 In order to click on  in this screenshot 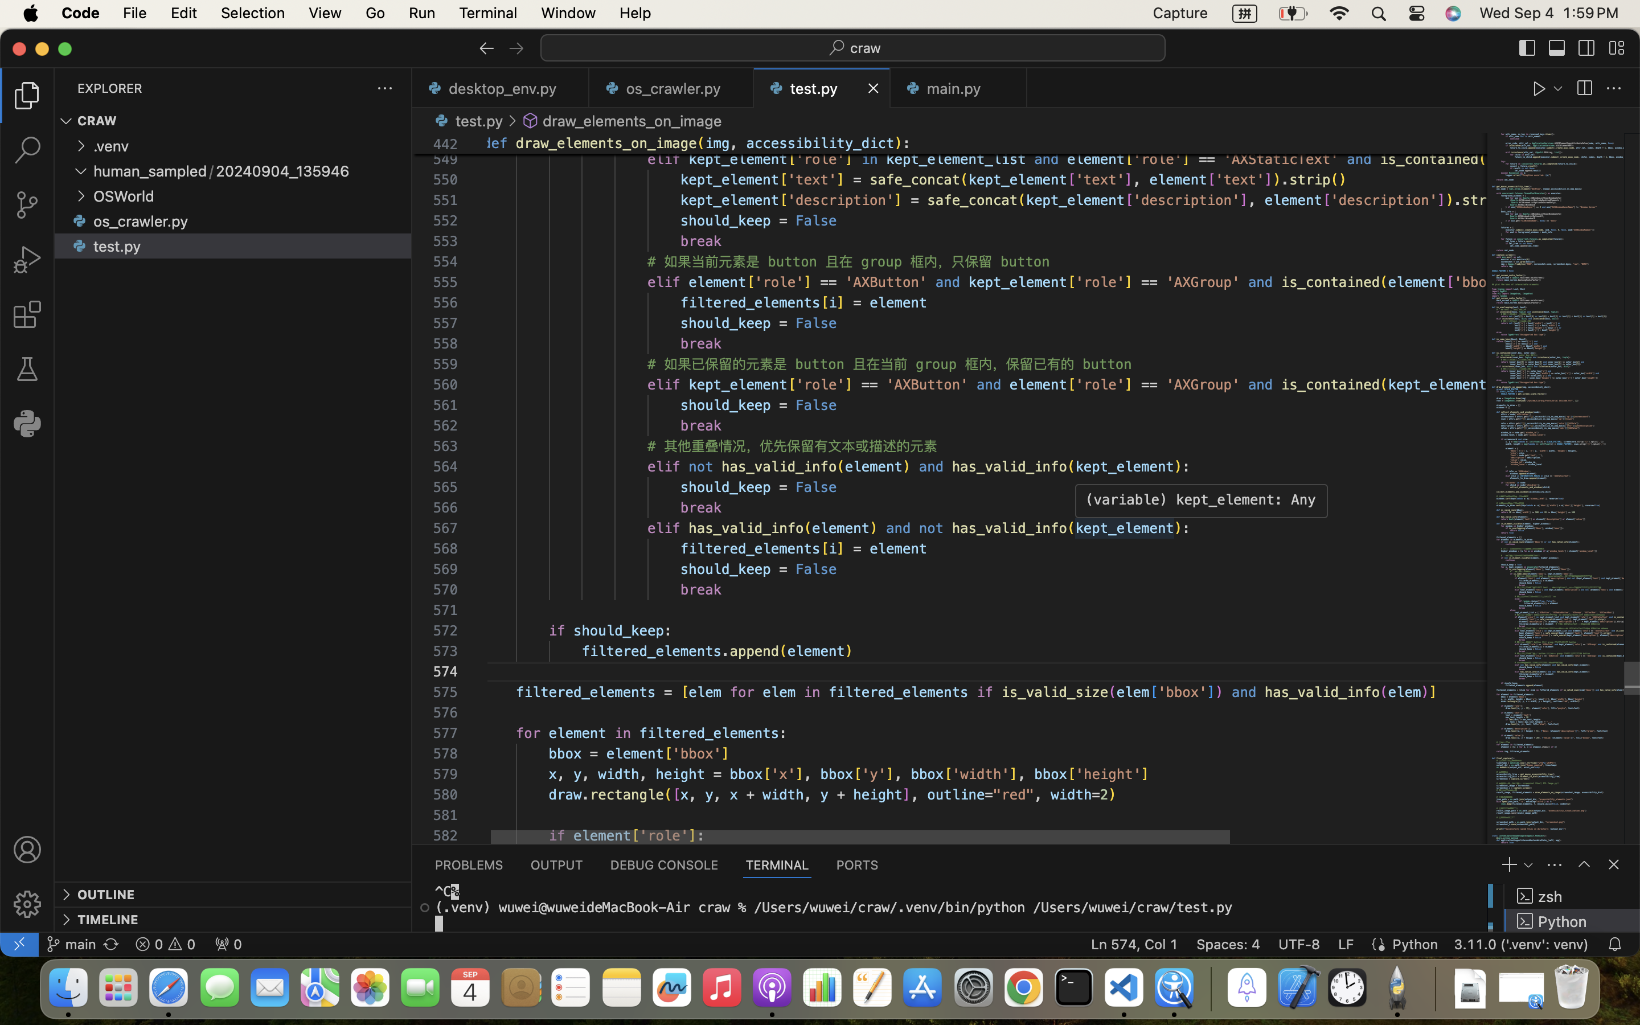, I will do `click(1617, 48)`.